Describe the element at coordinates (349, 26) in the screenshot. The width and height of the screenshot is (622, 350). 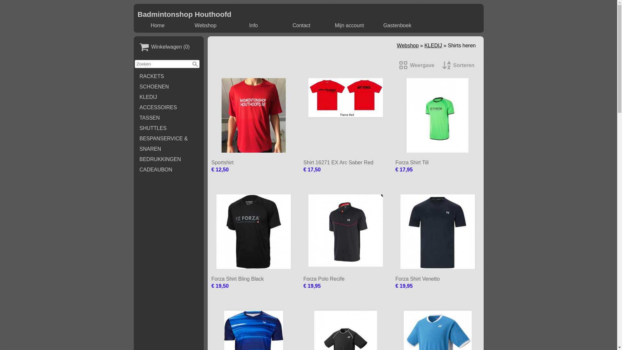
I see `Mijn account` at that location.